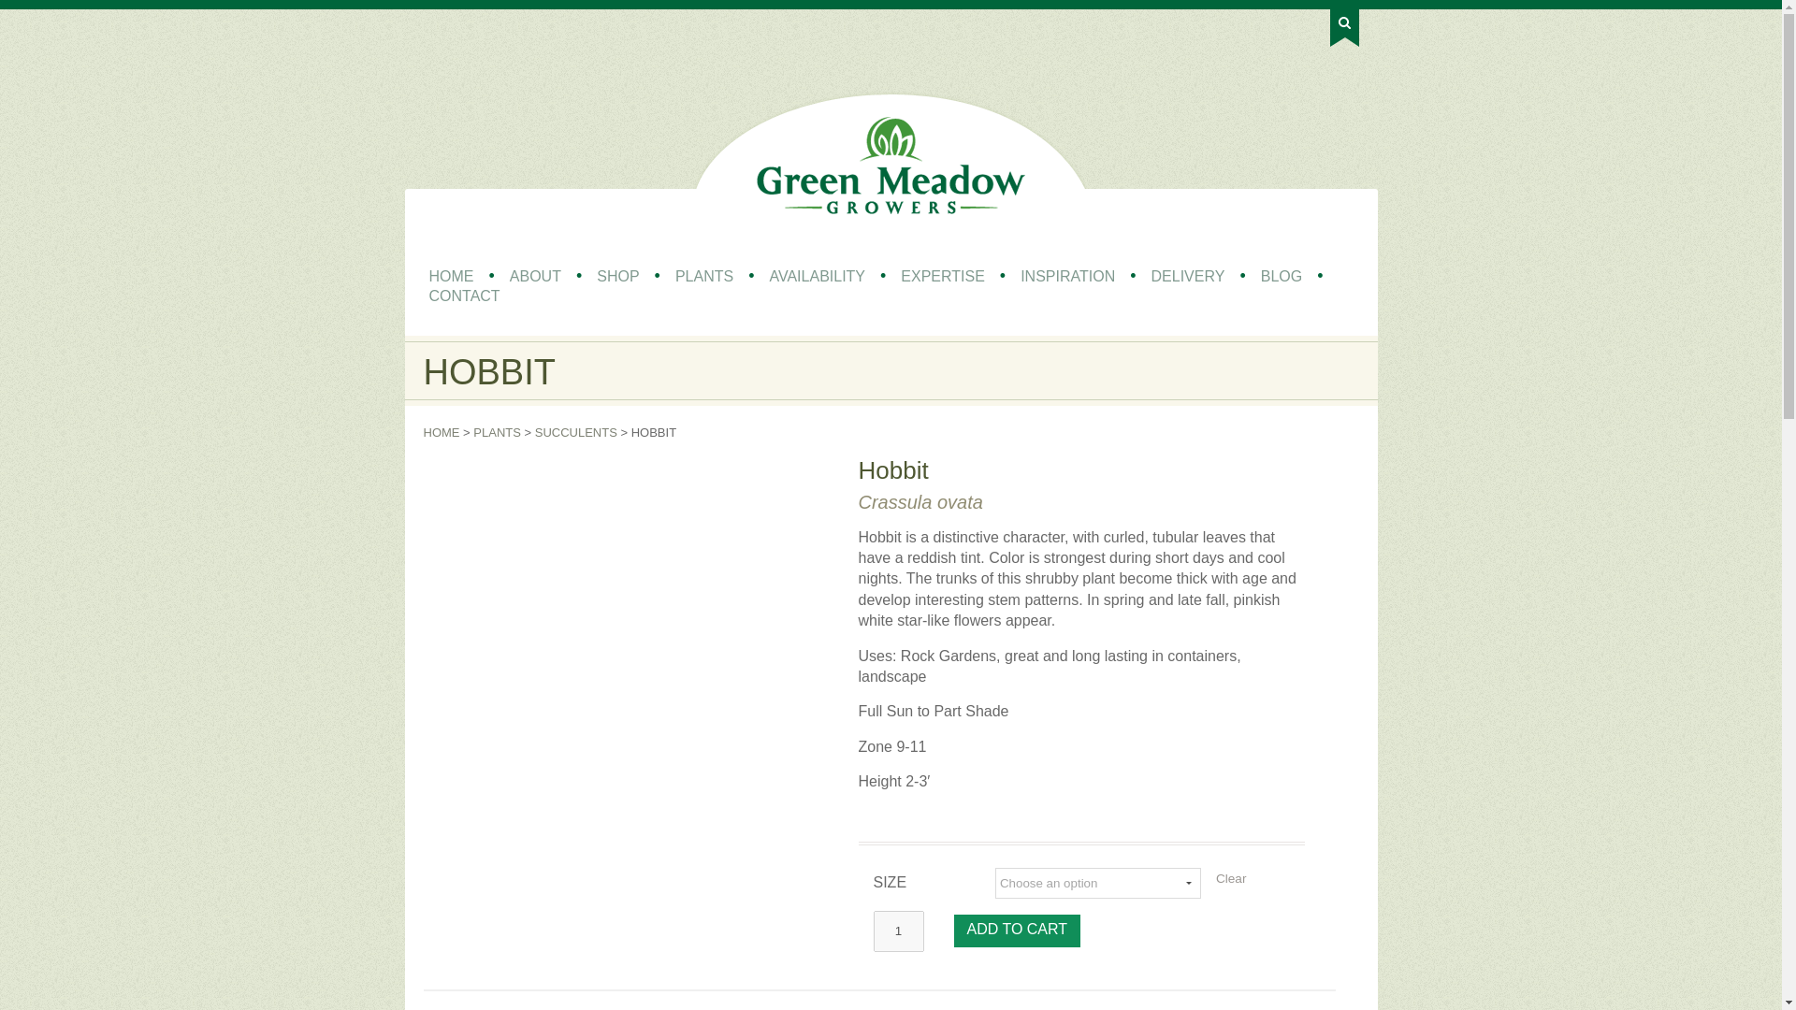  What do you see at coordinates (441, 432) in the screenshot?
I see `HOME` at bounding box center [441, 432].